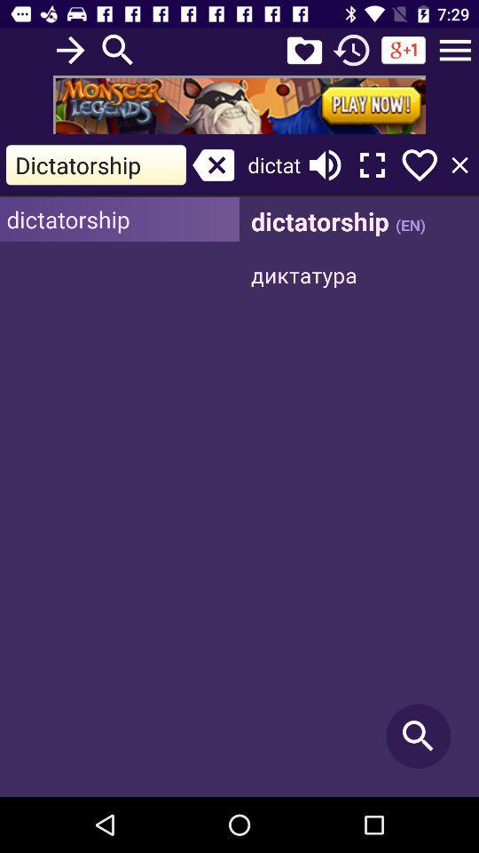 The image size is (479, 853). What do you see at coordinates (118, 50) in the screenshot?
I see `to search the word` at bounding box center [118, 50].